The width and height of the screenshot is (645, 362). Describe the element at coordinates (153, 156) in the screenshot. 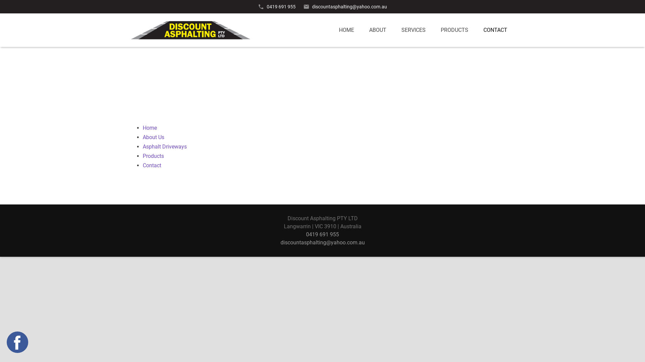

I see `Products` at that location.